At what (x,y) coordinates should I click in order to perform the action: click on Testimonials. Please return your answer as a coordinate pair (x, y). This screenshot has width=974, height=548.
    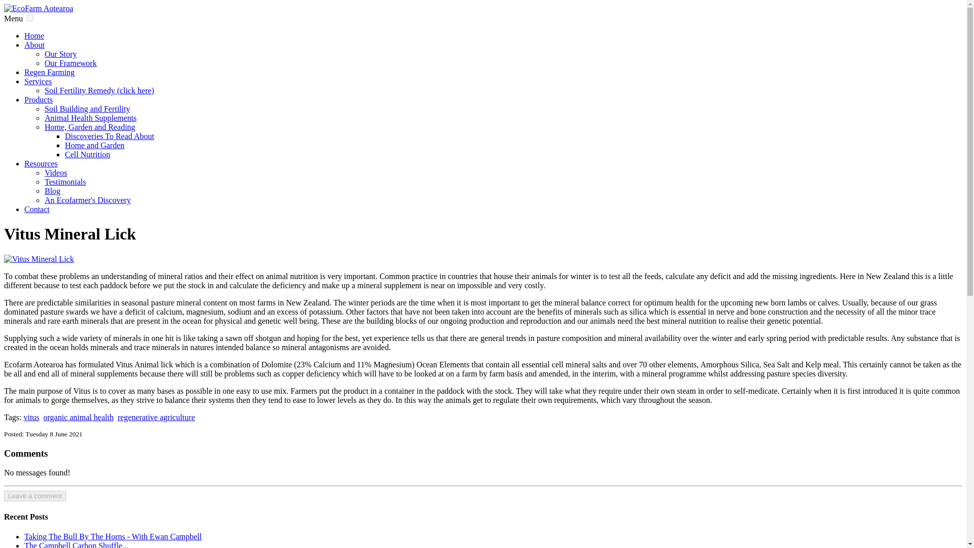
    Looking at the image, I should click on (65, 182).